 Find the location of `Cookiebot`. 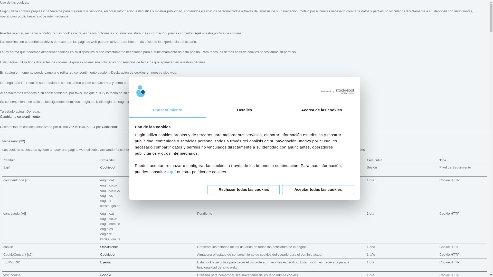

Cookiebot is located at coordinates (108, 254).